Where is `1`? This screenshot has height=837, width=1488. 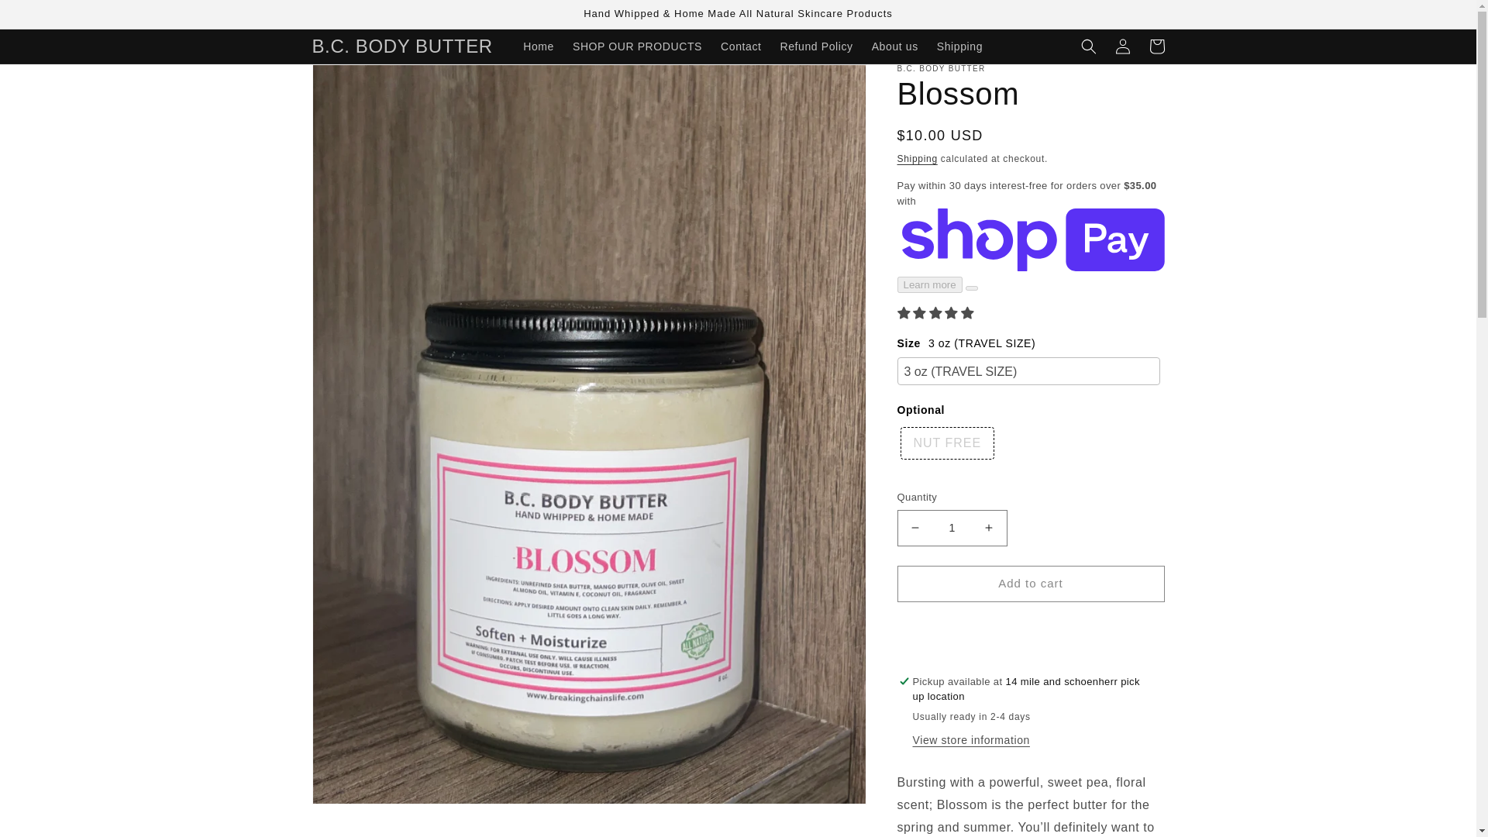 1 is located at coordinates (952, 528).